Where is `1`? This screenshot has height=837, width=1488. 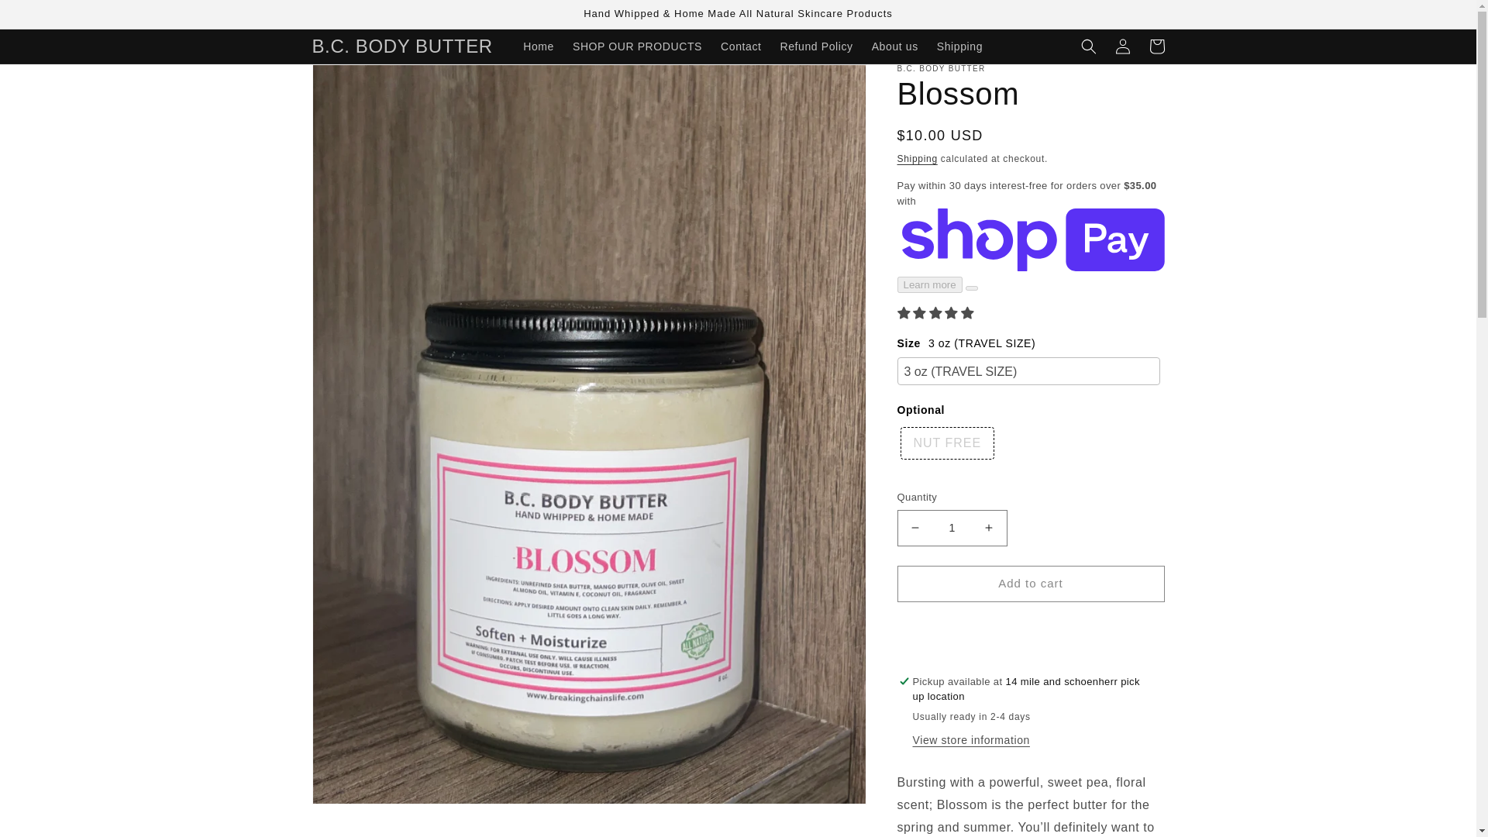 1 is located at coordinates (952, 528).